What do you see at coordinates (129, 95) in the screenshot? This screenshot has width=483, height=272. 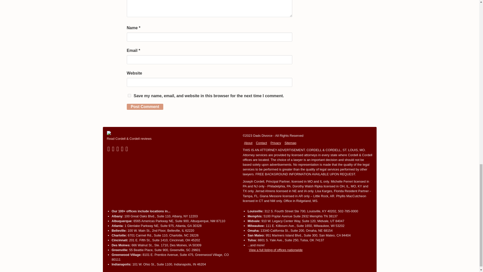 I see `yes` at bounding box center [129, 95].